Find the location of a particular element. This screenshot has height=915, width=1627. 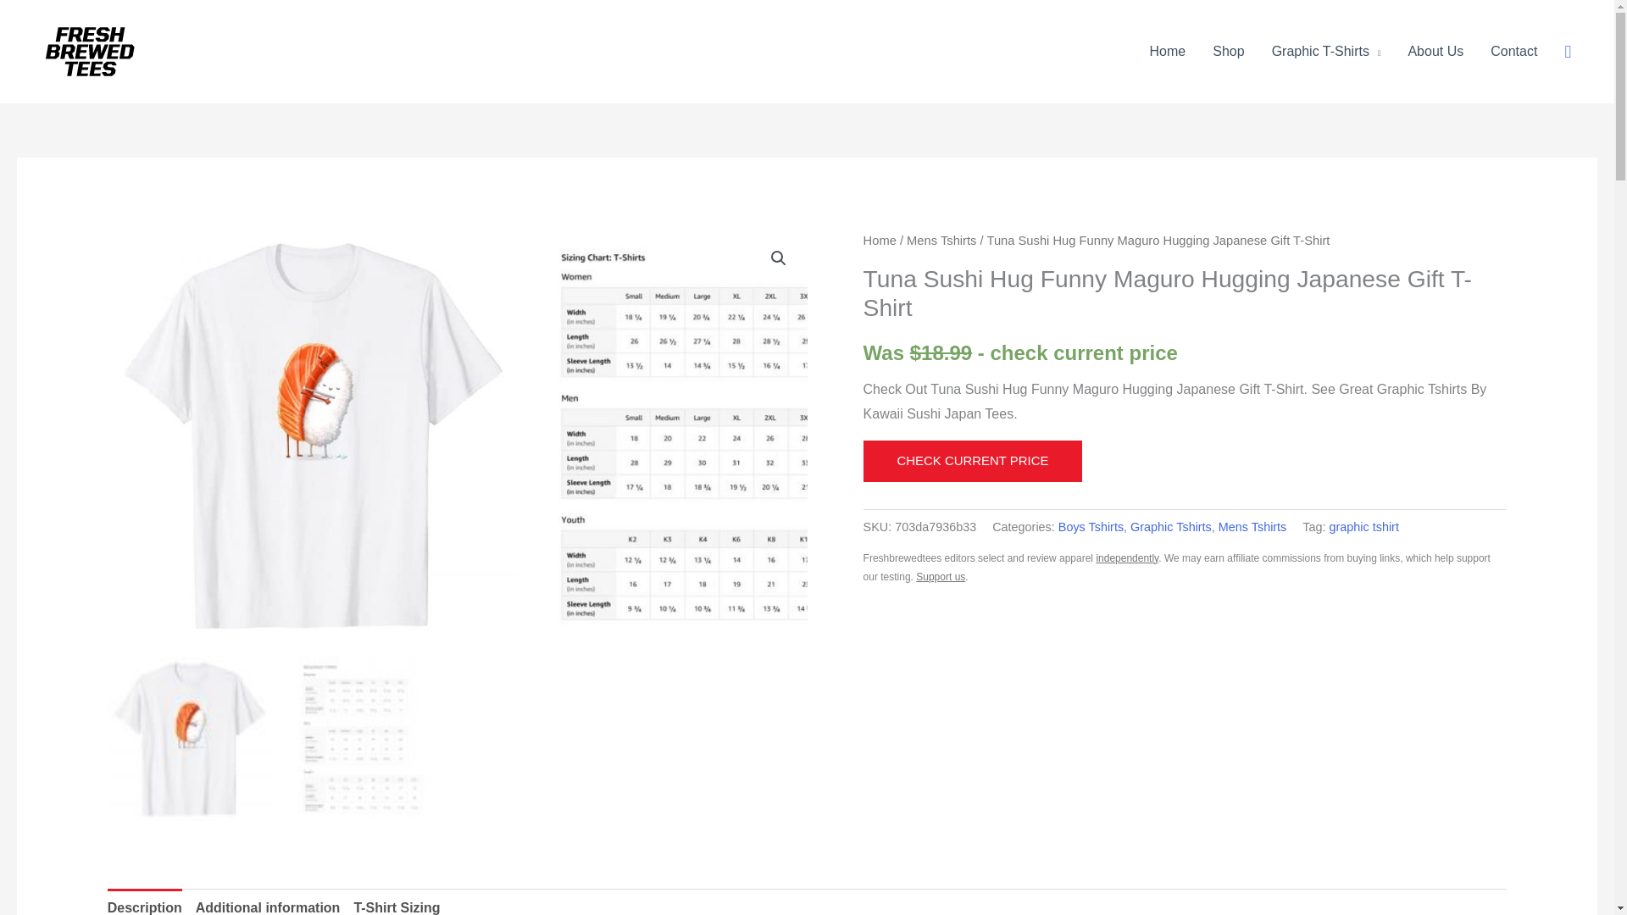

Boys Tshirts is located at coordinates (1091, 527).